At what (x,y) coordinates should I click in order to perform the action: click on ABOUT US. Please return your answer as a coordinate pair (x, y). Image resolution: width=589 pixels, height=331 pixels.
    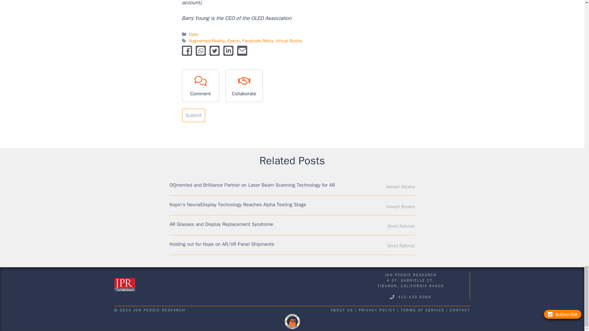
    Looking at the image, I should click on (342, 310).